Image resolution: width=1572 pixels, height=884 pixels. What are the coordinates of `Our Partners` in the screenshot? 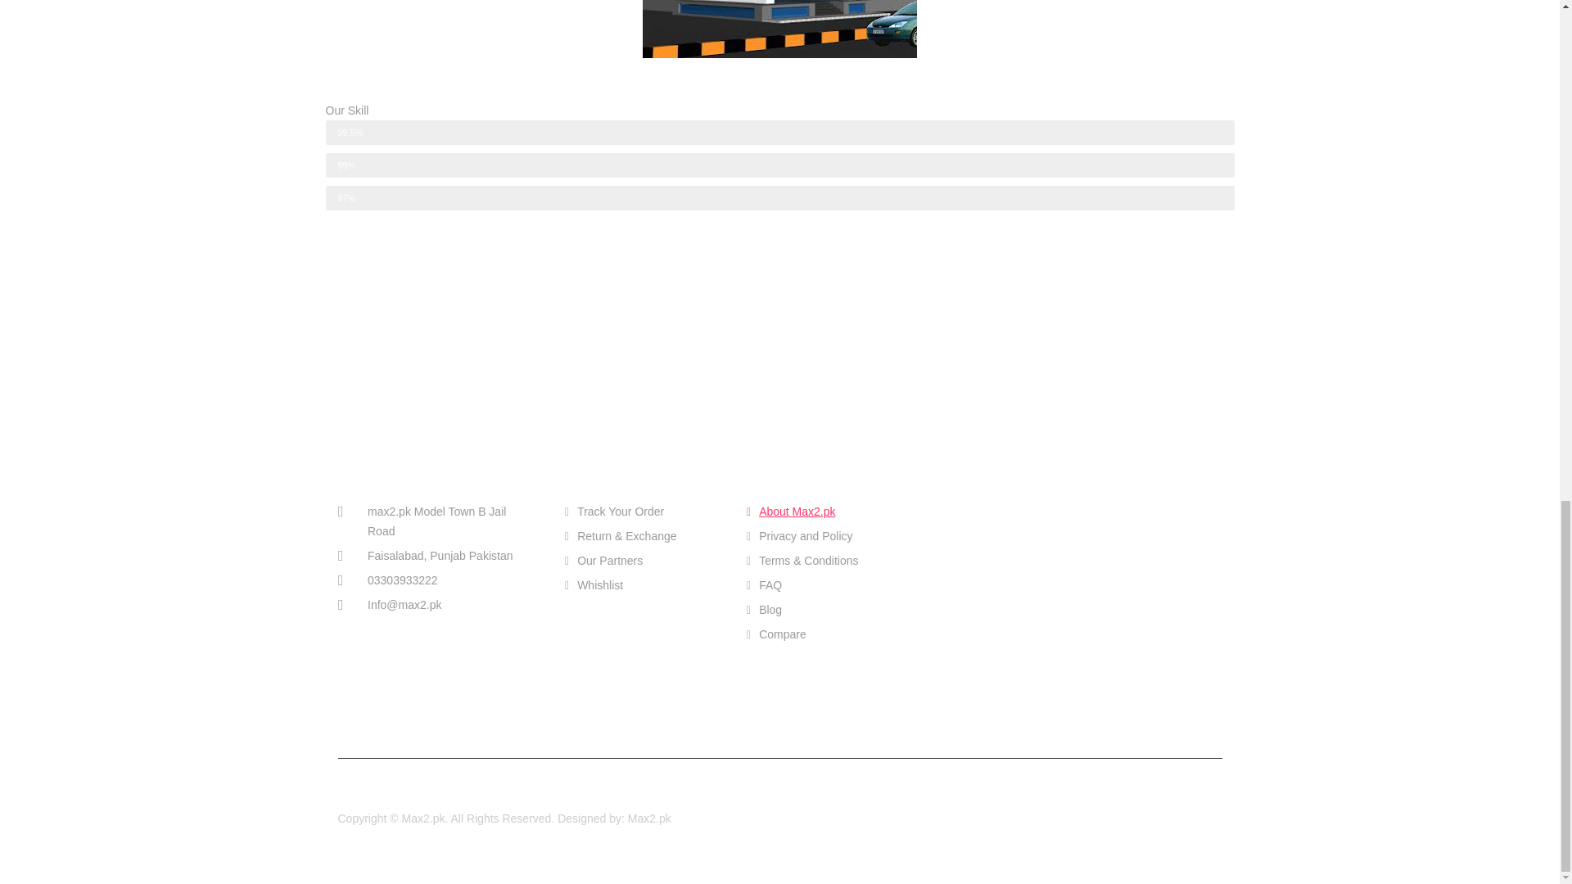 It's located at (643, 560).